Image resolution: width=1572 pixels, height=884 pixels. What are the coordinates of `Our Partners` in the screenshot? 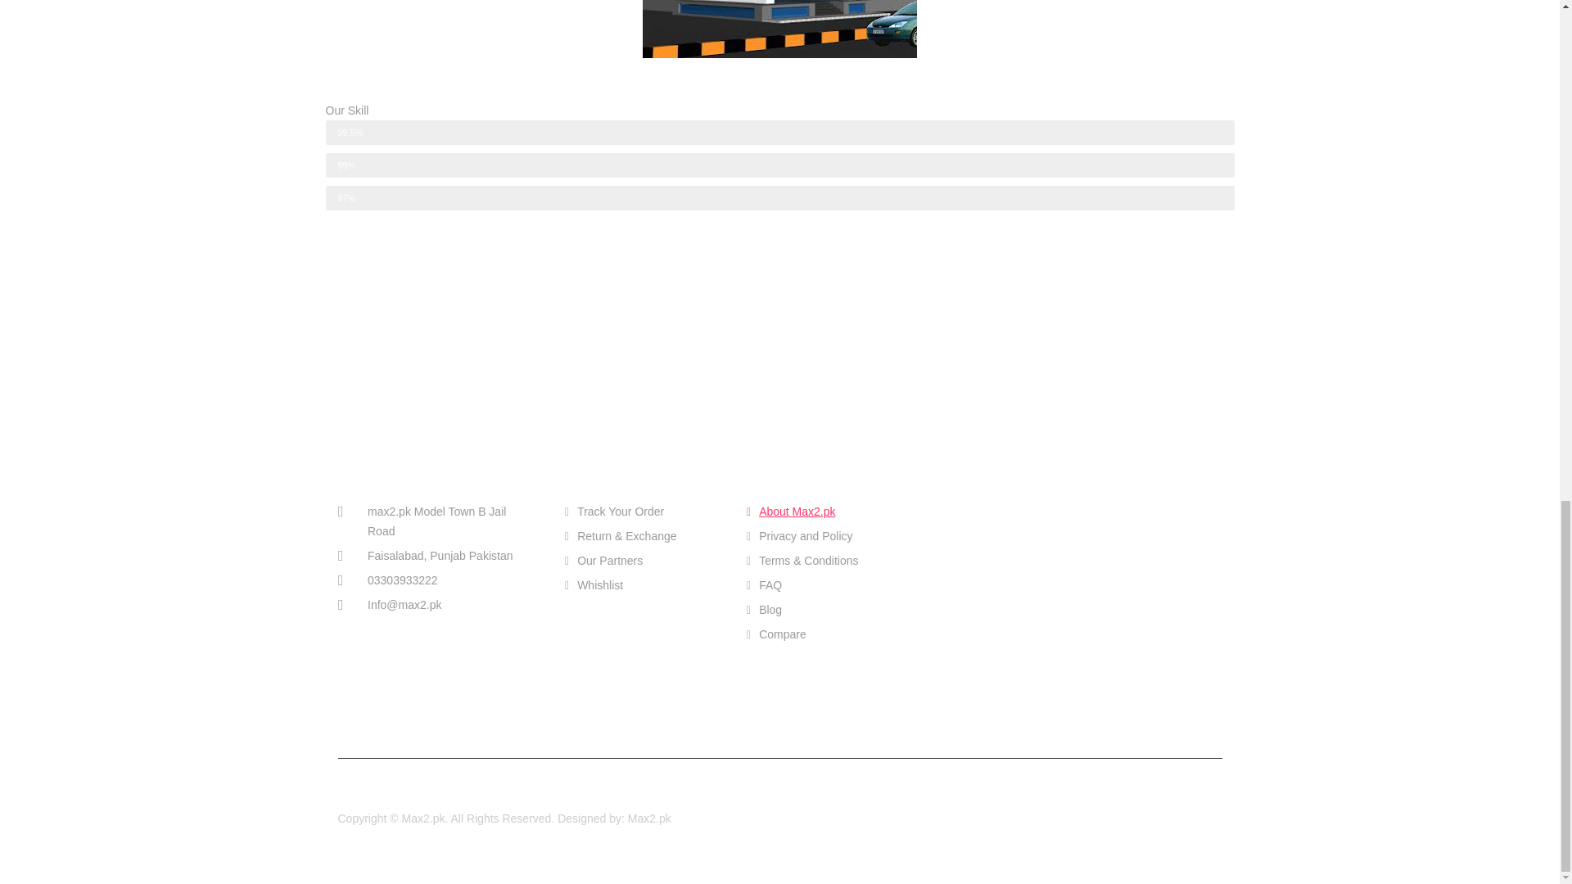 It's located at (643, 560).